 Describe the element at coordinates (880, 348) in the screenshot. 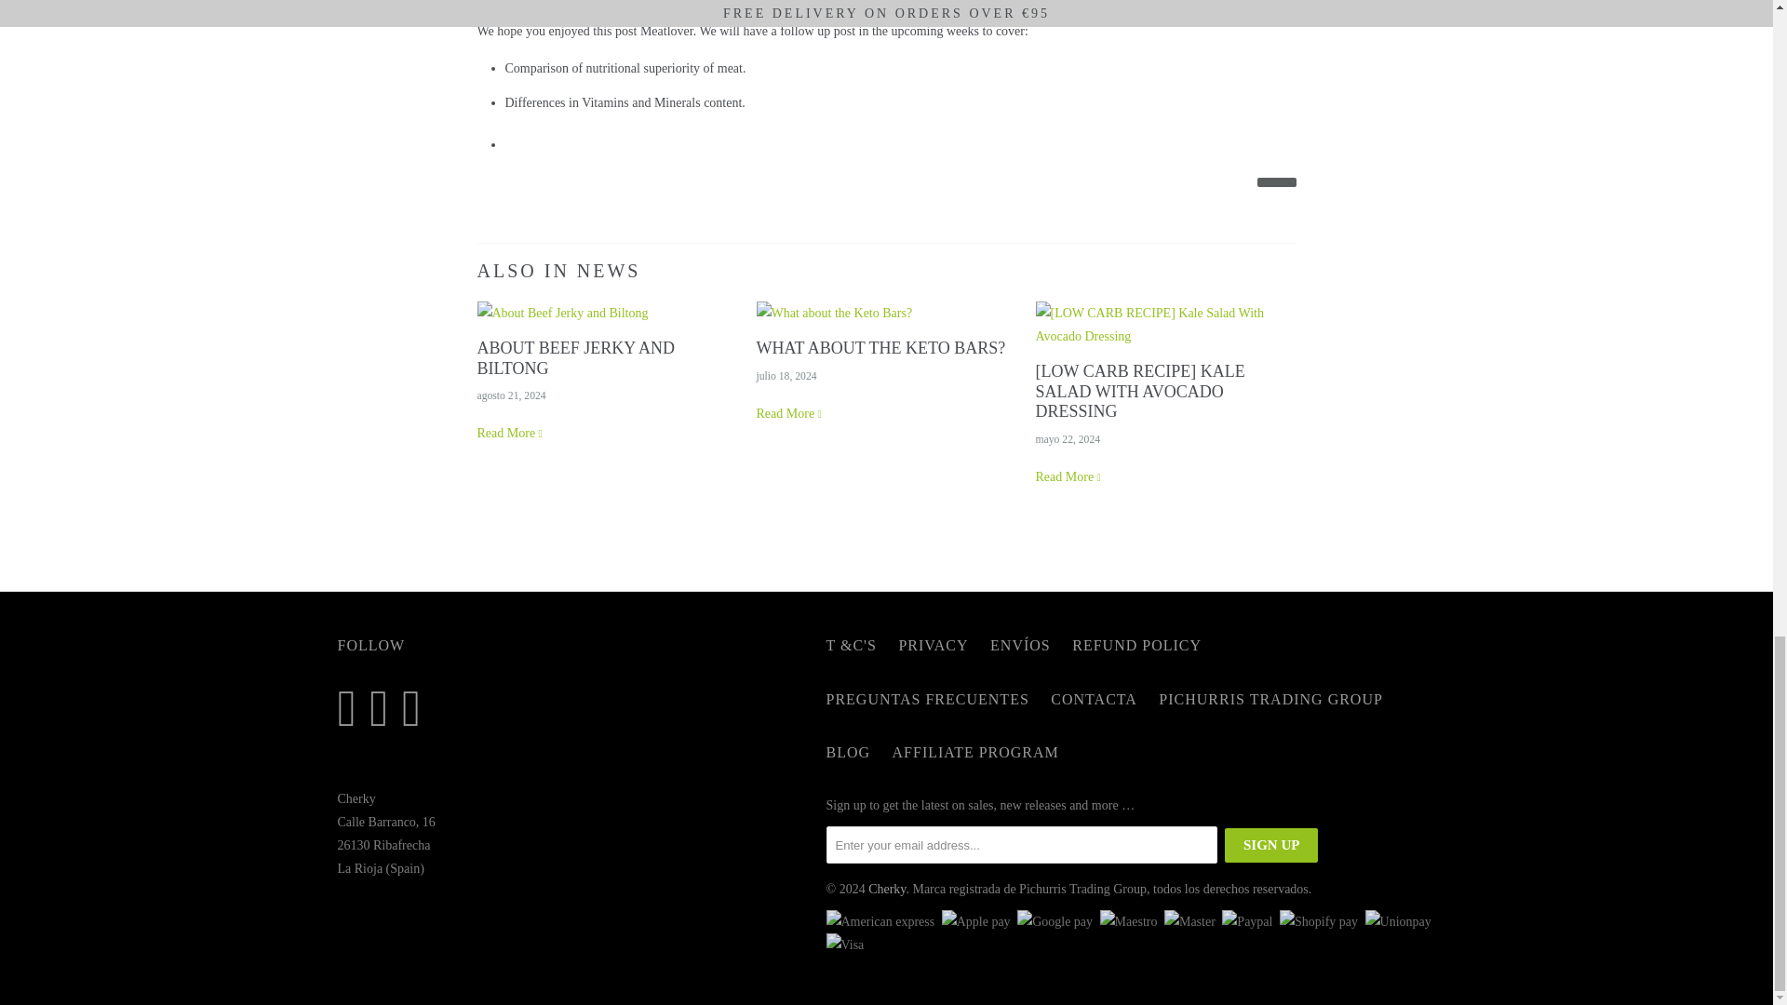

I see `What about the Keto Bars?` at that location.